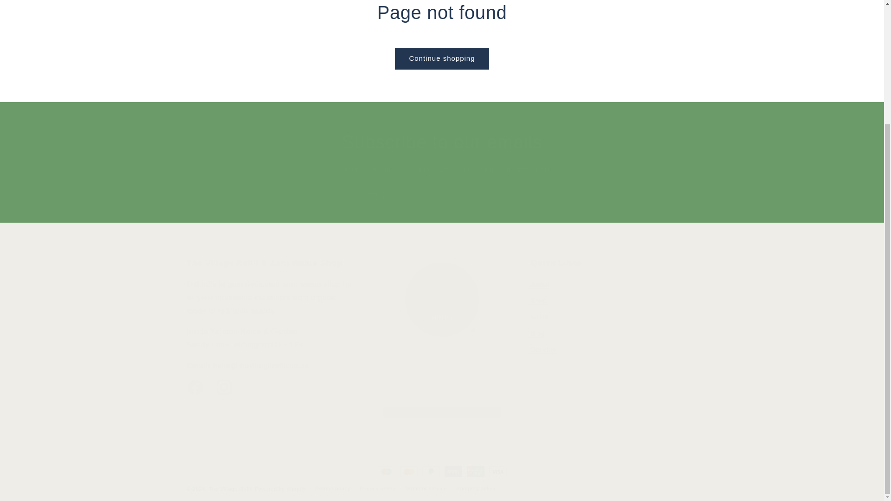  I want to click on Email, so click(442, 141).